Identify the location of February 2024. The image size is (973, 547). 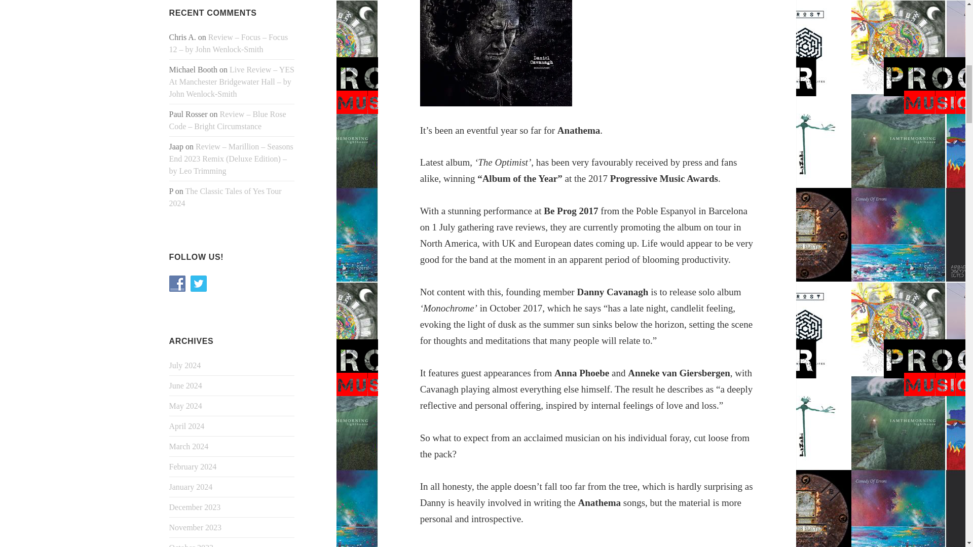
(193, 466).